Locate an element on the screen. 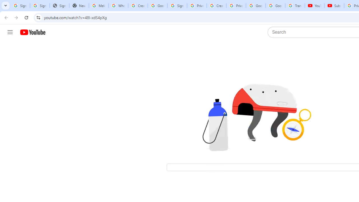  Who is my administrator? - Google Account Help is located at coordinates (118, 6).